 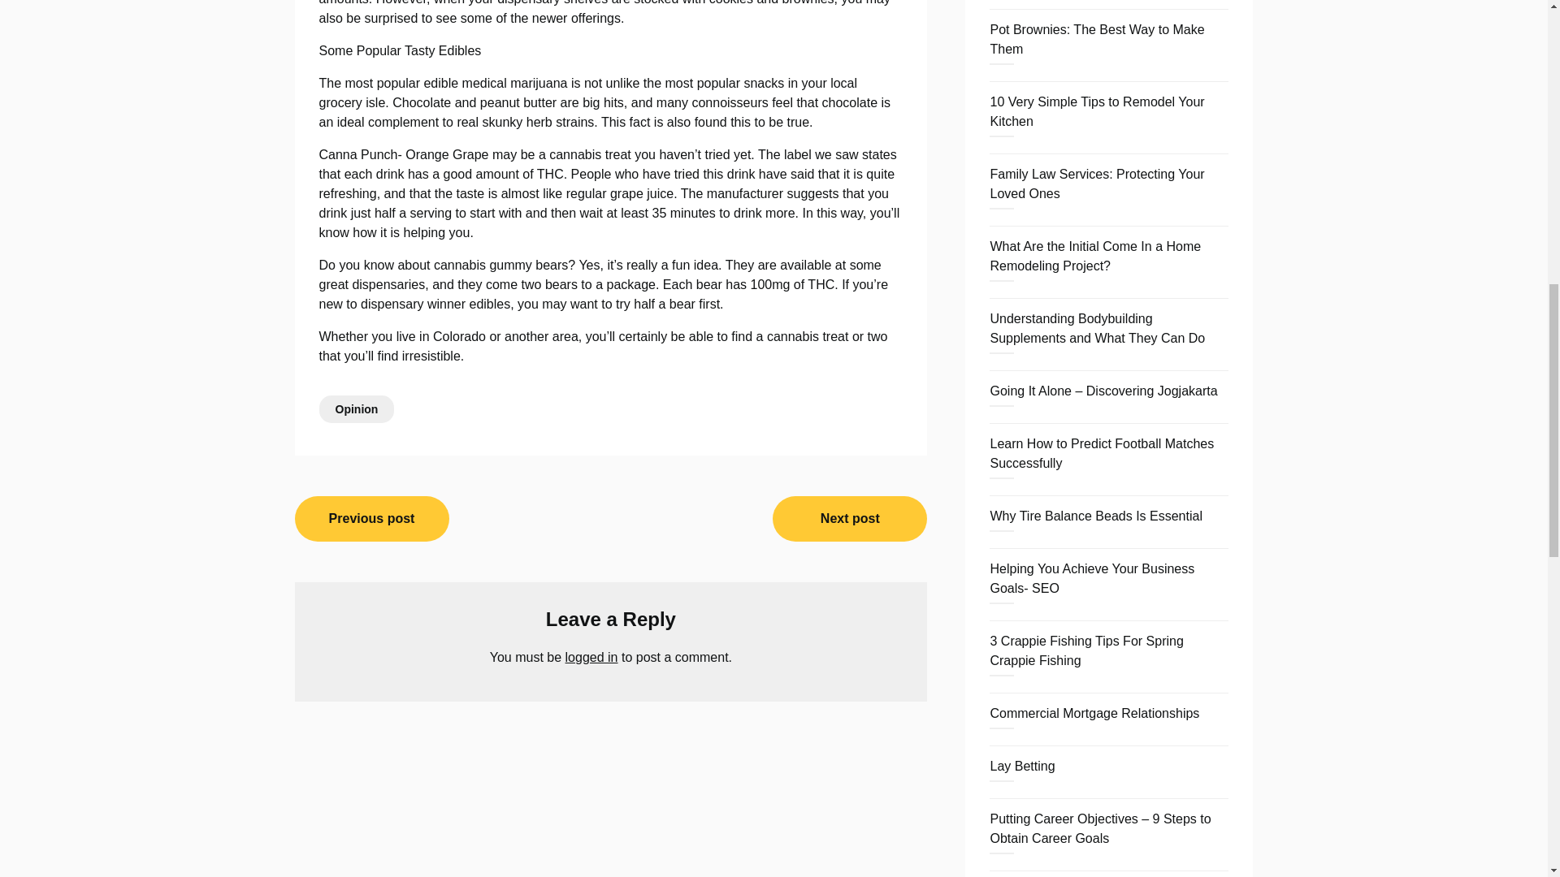 I want to click on Family Law Services: Protecting Your Loved Ones, so click(x=1097, y=184).